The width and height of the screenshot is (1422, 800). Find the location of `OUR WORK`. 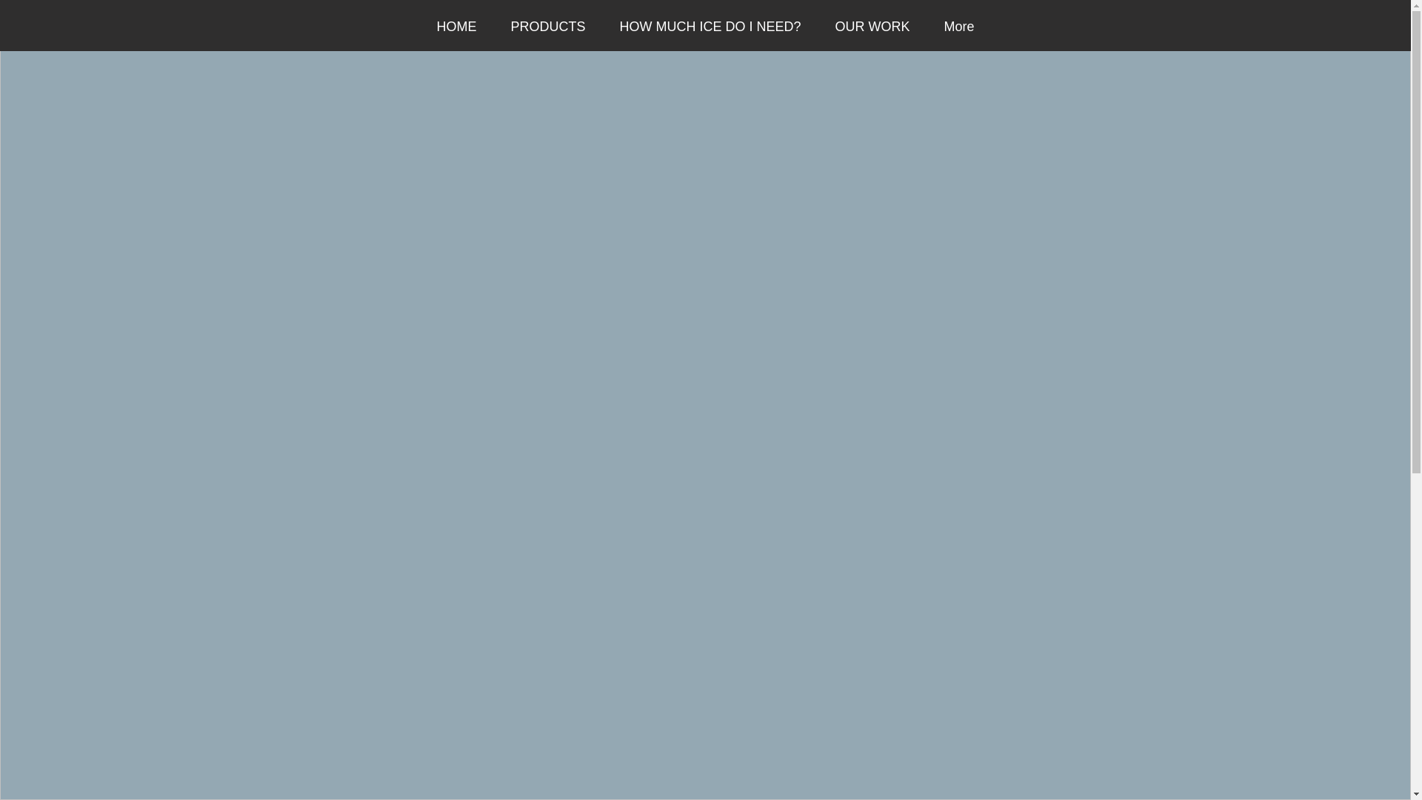

OUR WORK is located at coordinates (872, 25).